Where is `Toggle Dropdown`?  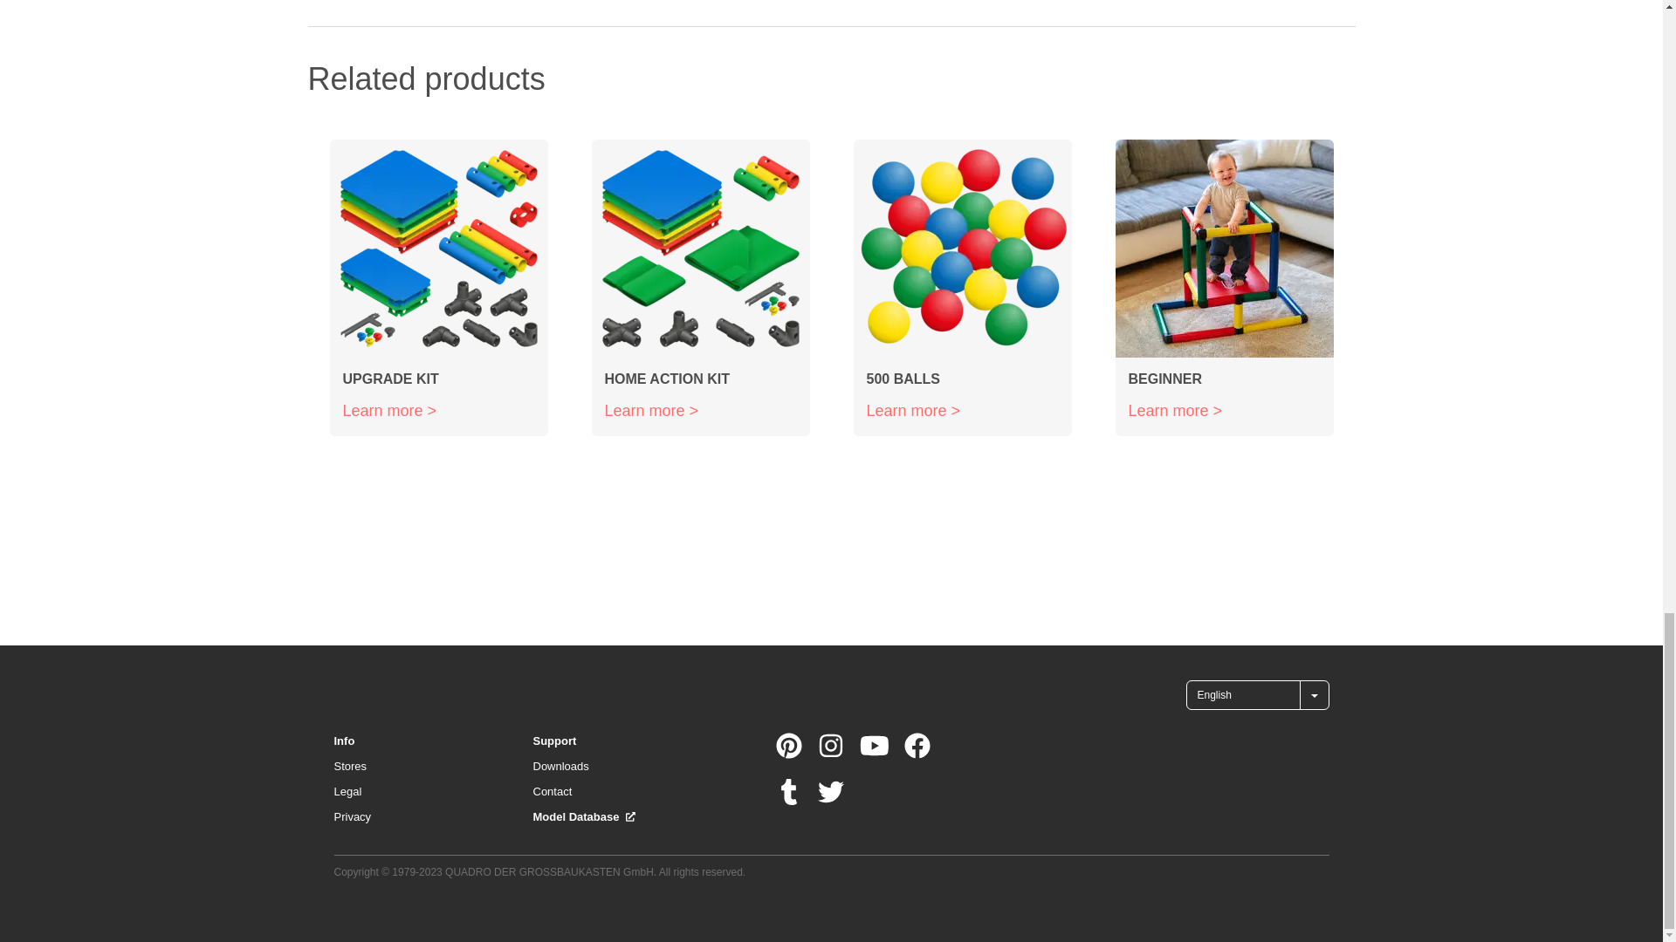
Toggle Dropdown is located at coordinates (1314, 694).